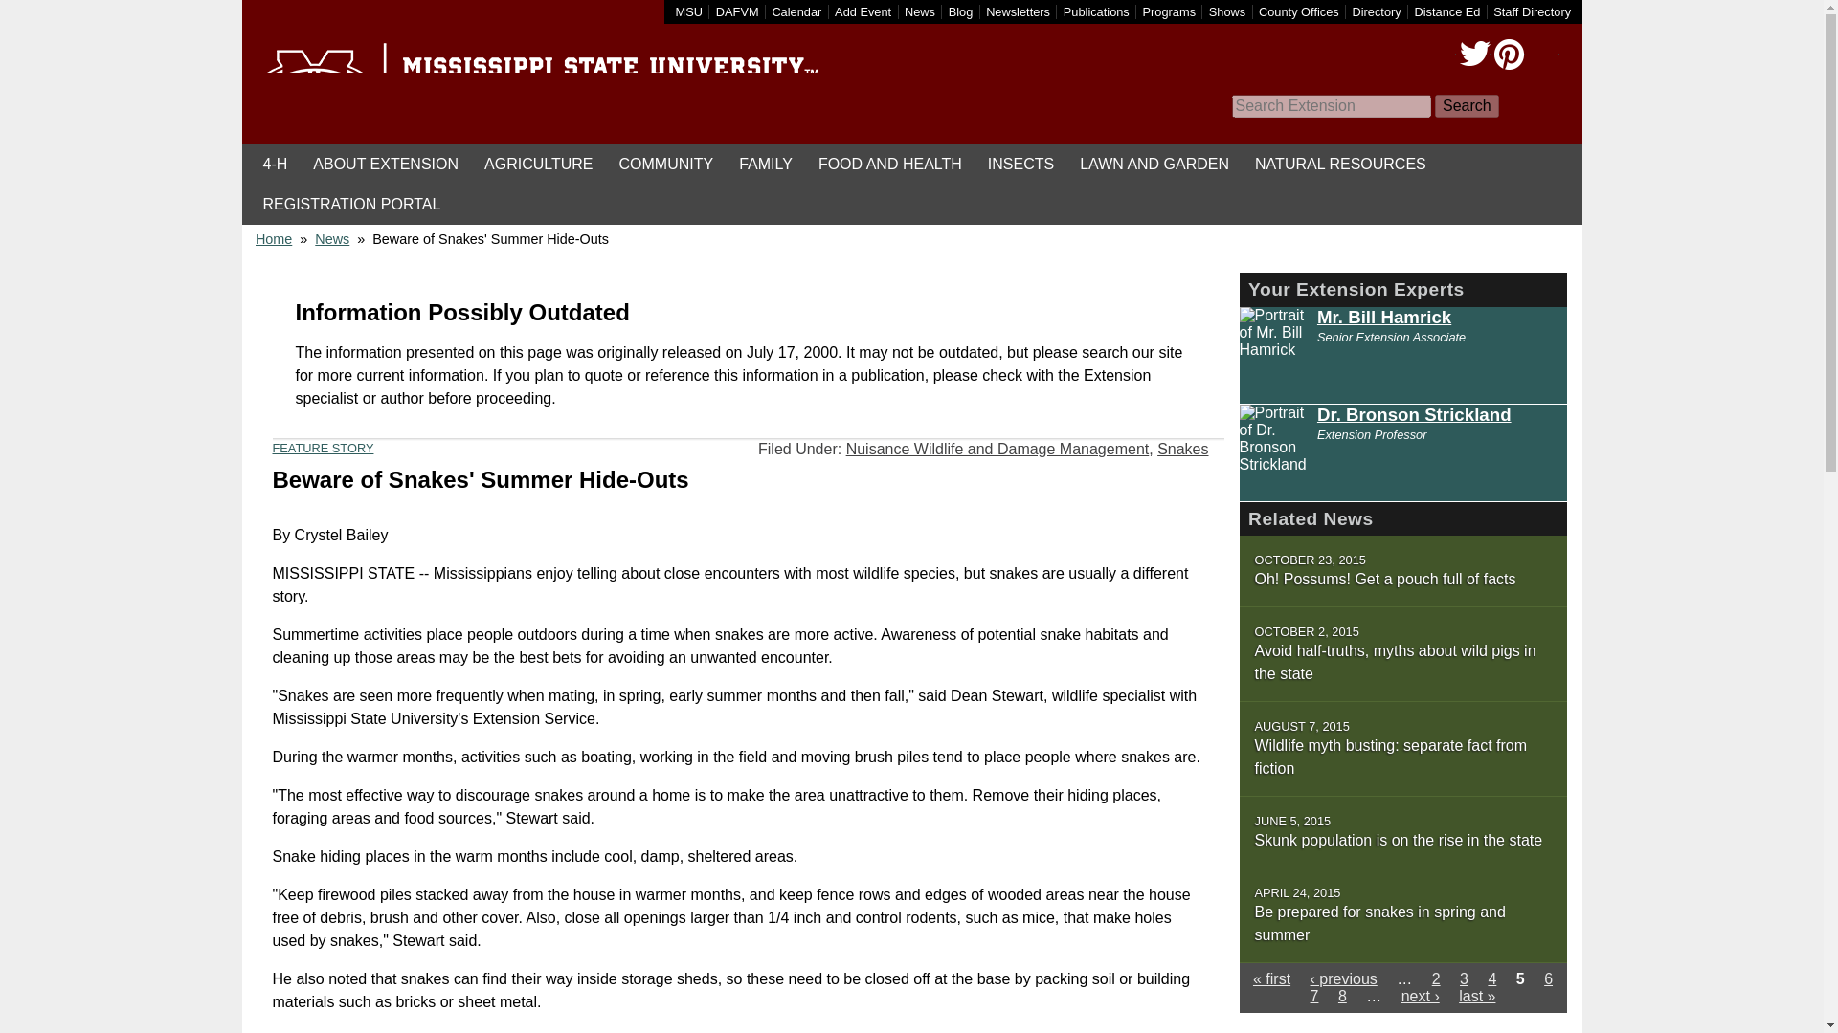 The height and width of the screenshot is (1033, 1838). I want to click on Add Event, so click(863, 11).